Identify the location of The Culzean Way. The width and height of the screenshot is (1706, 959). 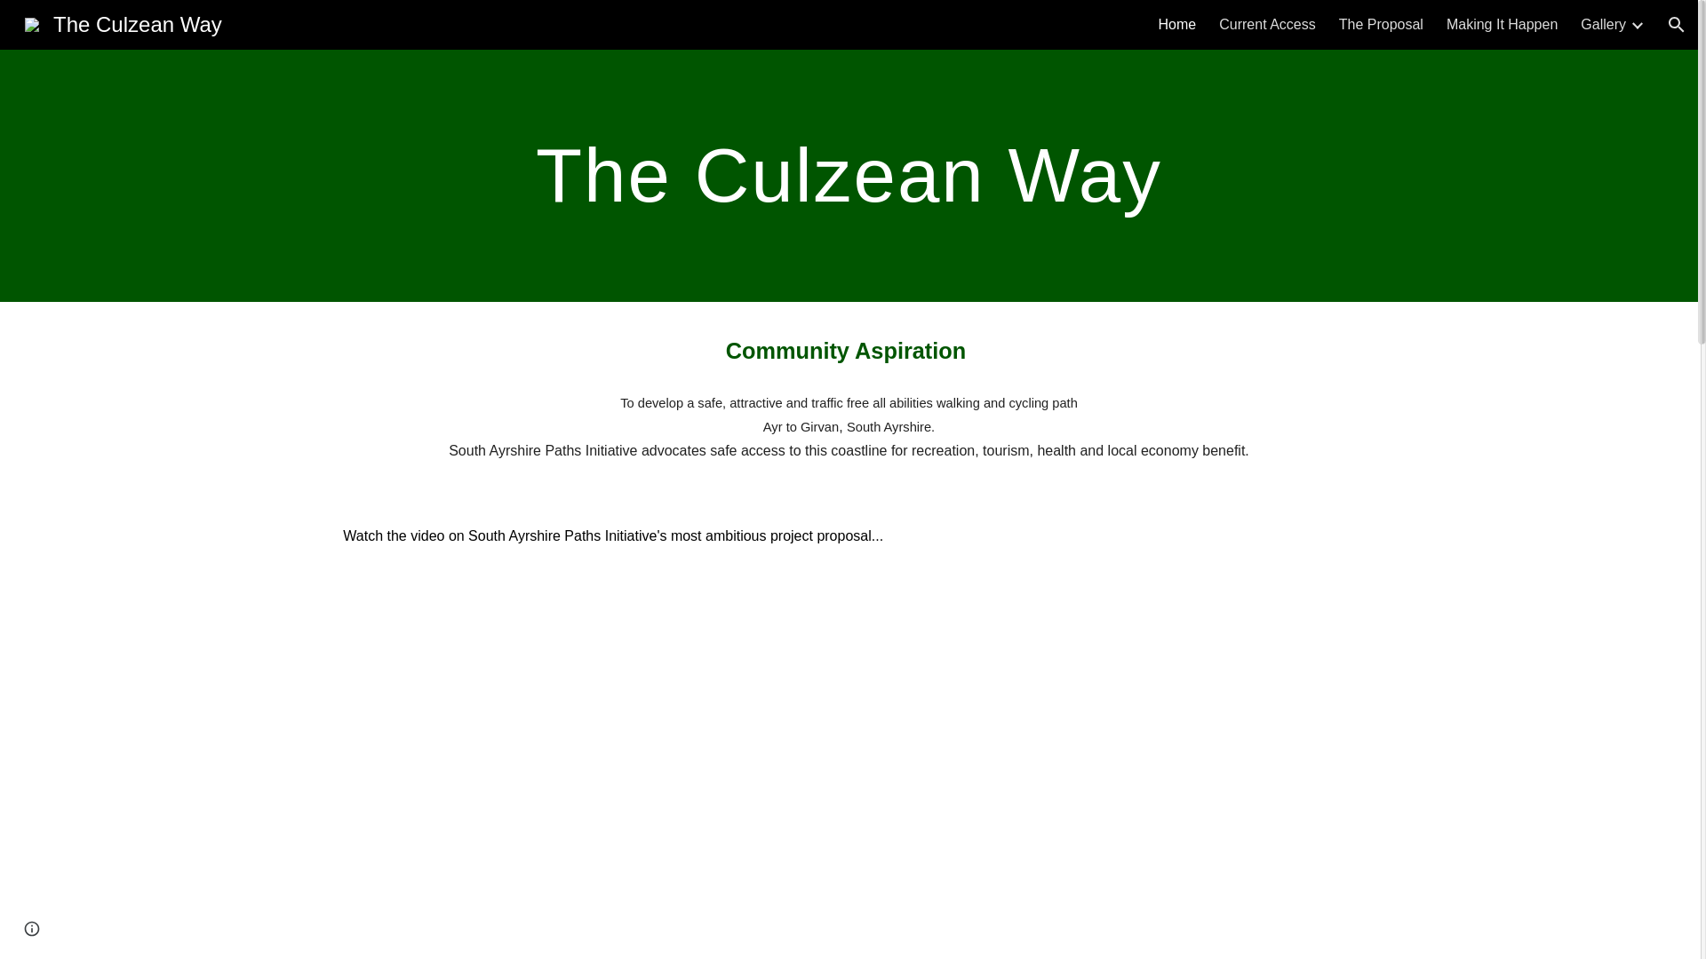
(123, 21).